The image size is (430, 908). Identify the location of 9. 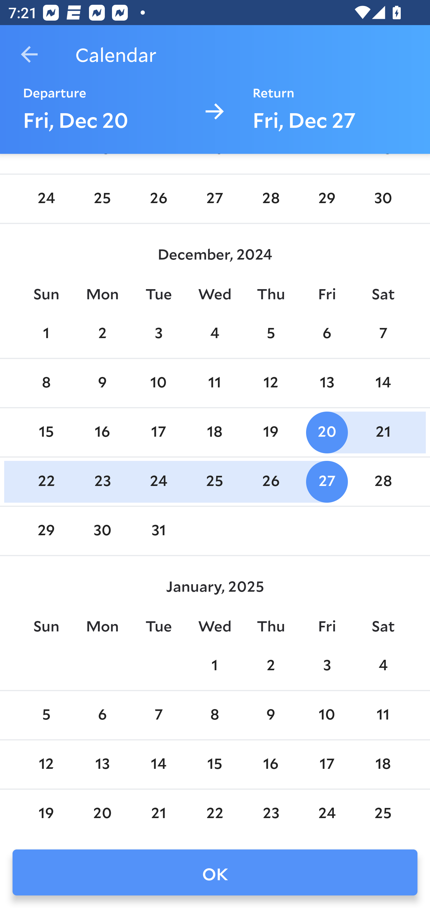
(102, 383).